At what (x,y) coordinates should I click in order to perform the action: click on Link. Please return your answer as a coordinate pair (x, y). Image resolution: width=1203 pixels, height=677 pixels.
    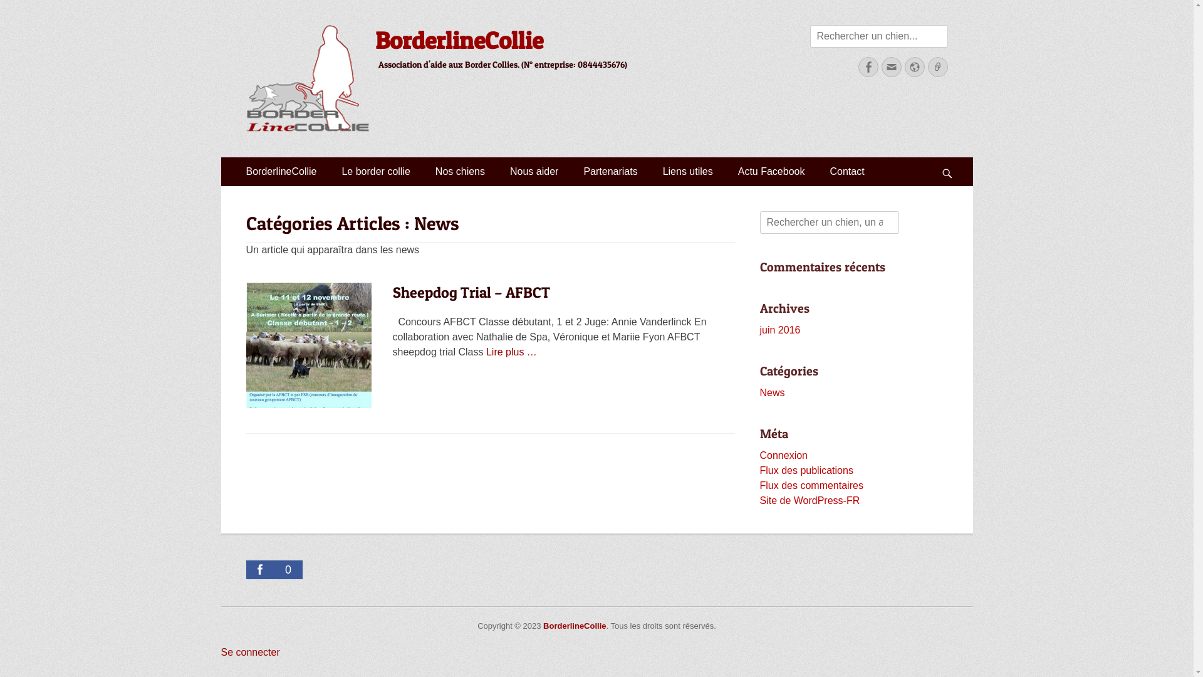
    Looking at the image, I should click on (937, 67).